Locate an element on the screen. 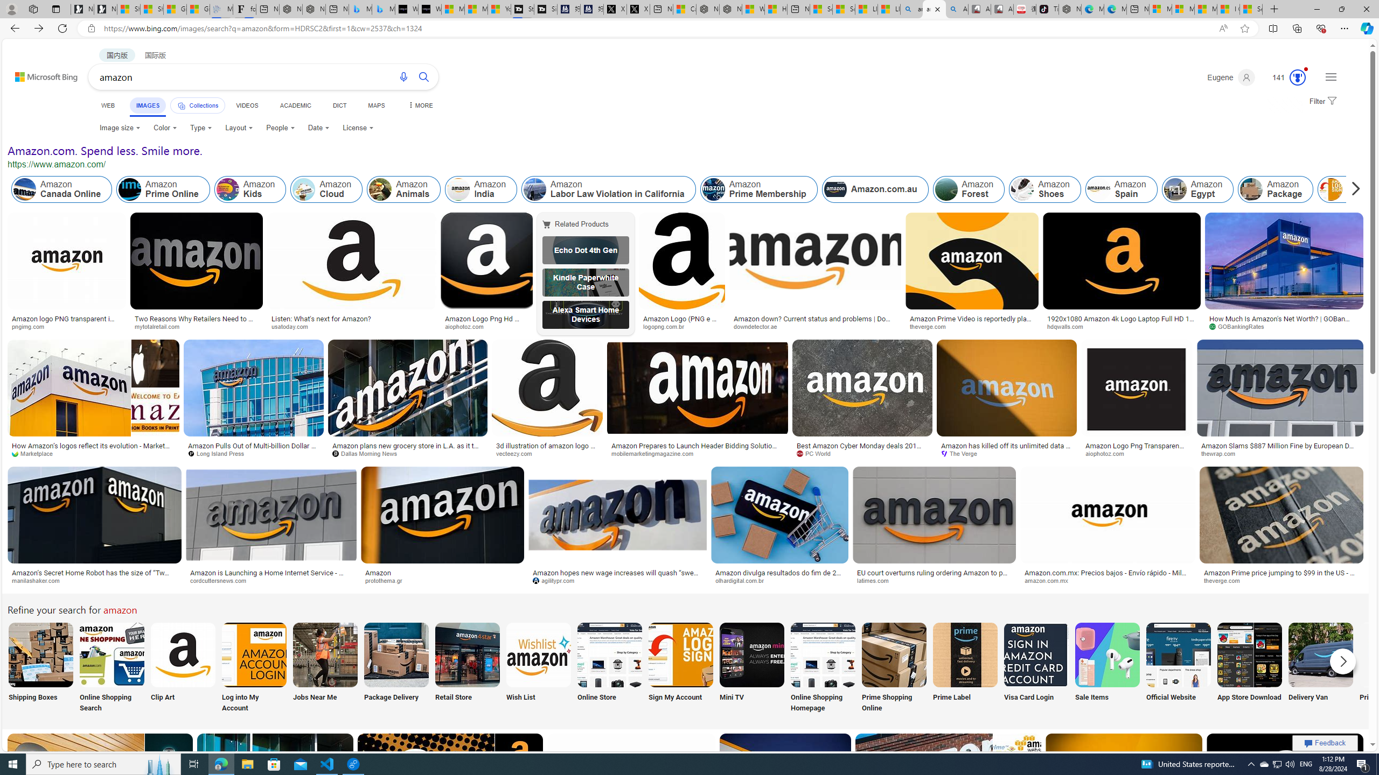 The width and height of the screenshot is (1379, 775). X is located at coordinates (638, 9).